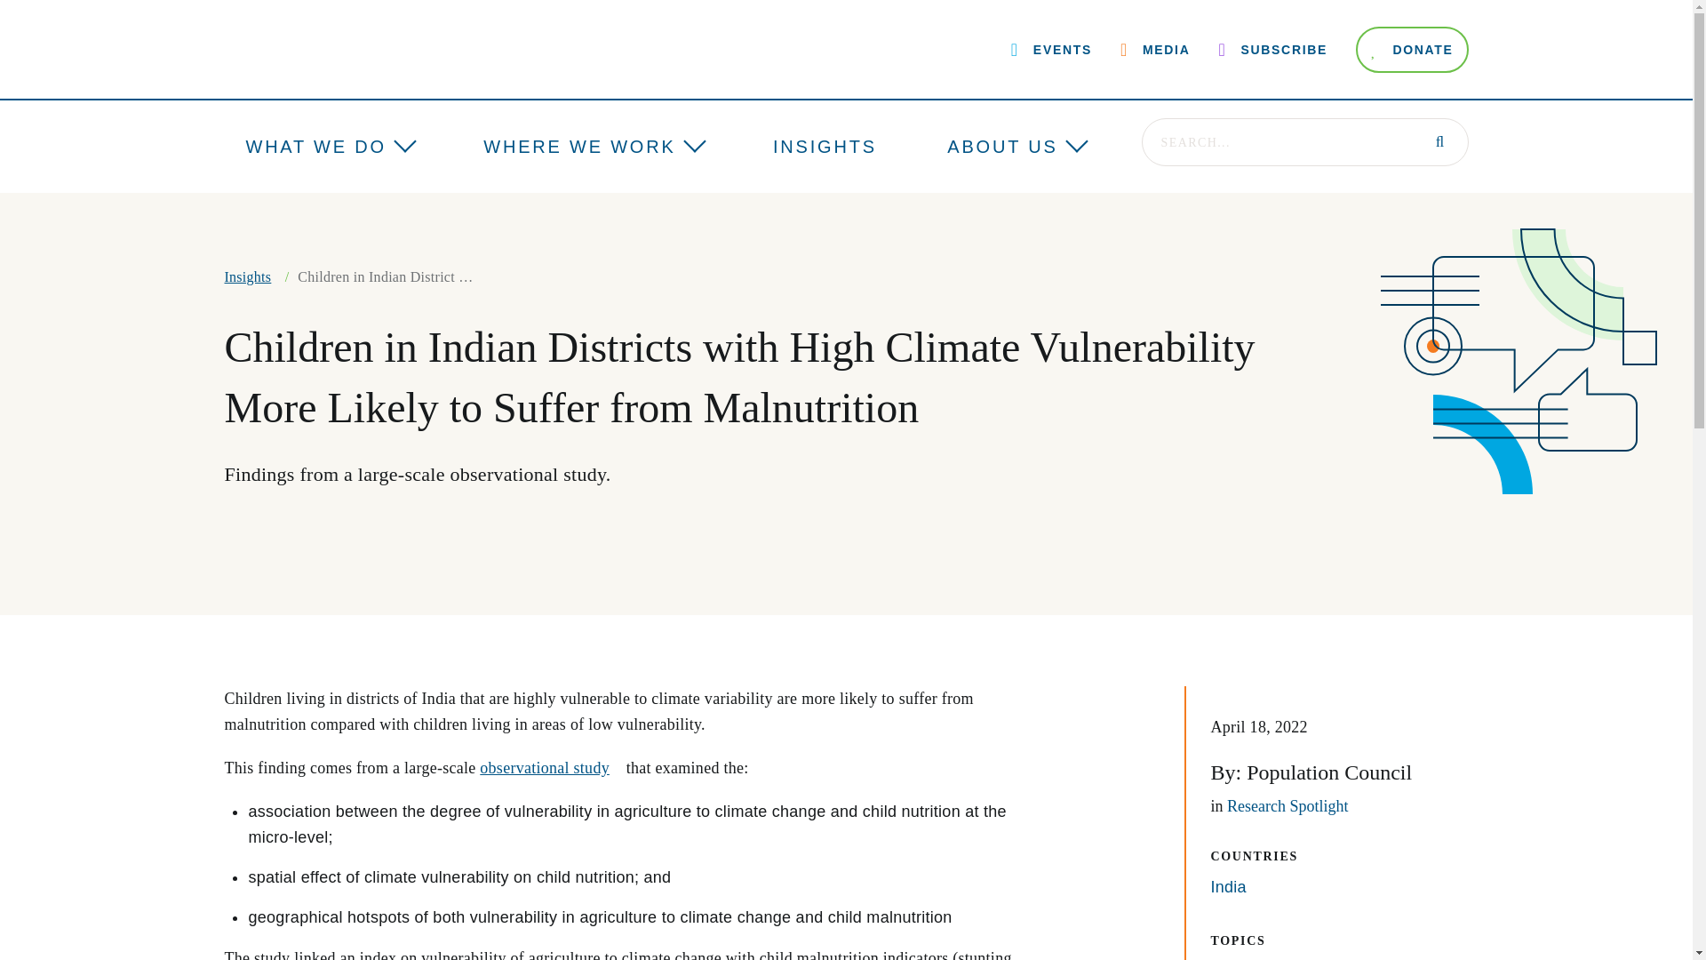  What do you see at coordinates (1155, 50) in the screenshot?
I see ` View press release and other in the news content` at bounding box center [1155, 50].